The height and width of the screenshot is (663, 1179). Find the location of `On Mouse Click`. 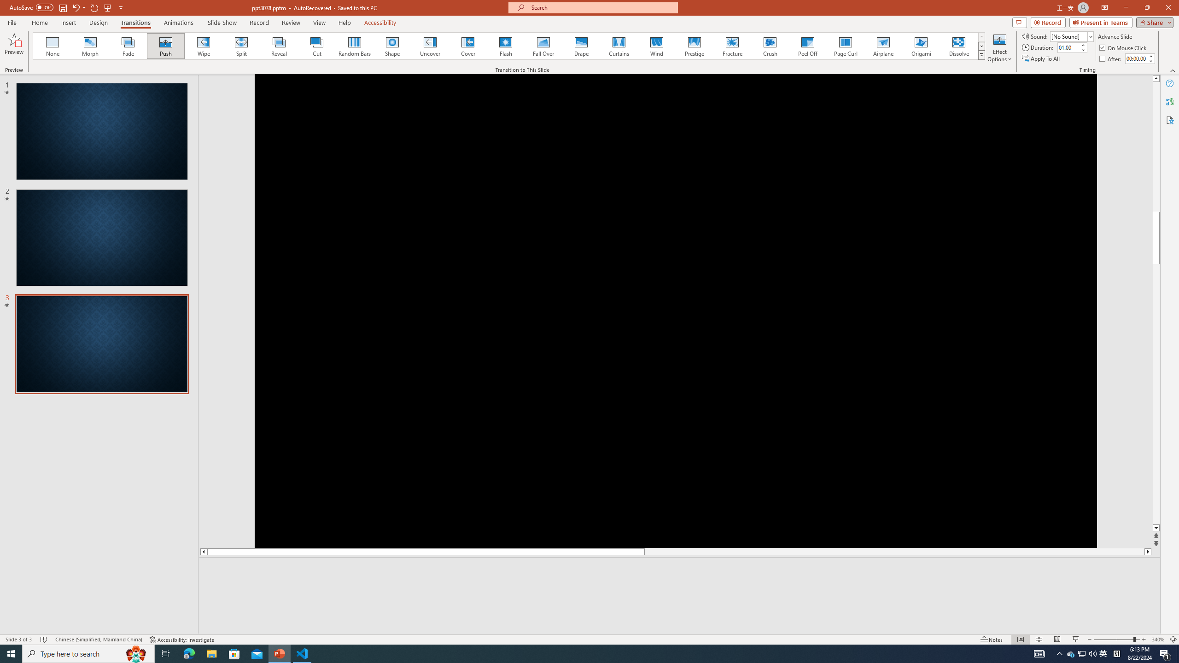

On Mouse Click is located at coordinates (1124, 48).